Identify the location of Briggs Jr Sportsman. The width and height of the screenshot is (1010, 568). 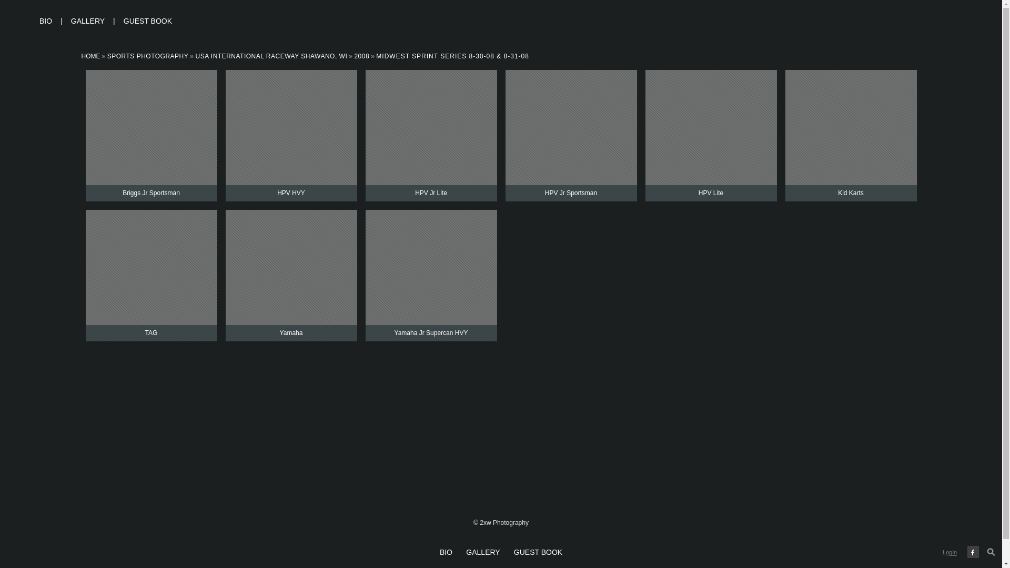
(151, 136).